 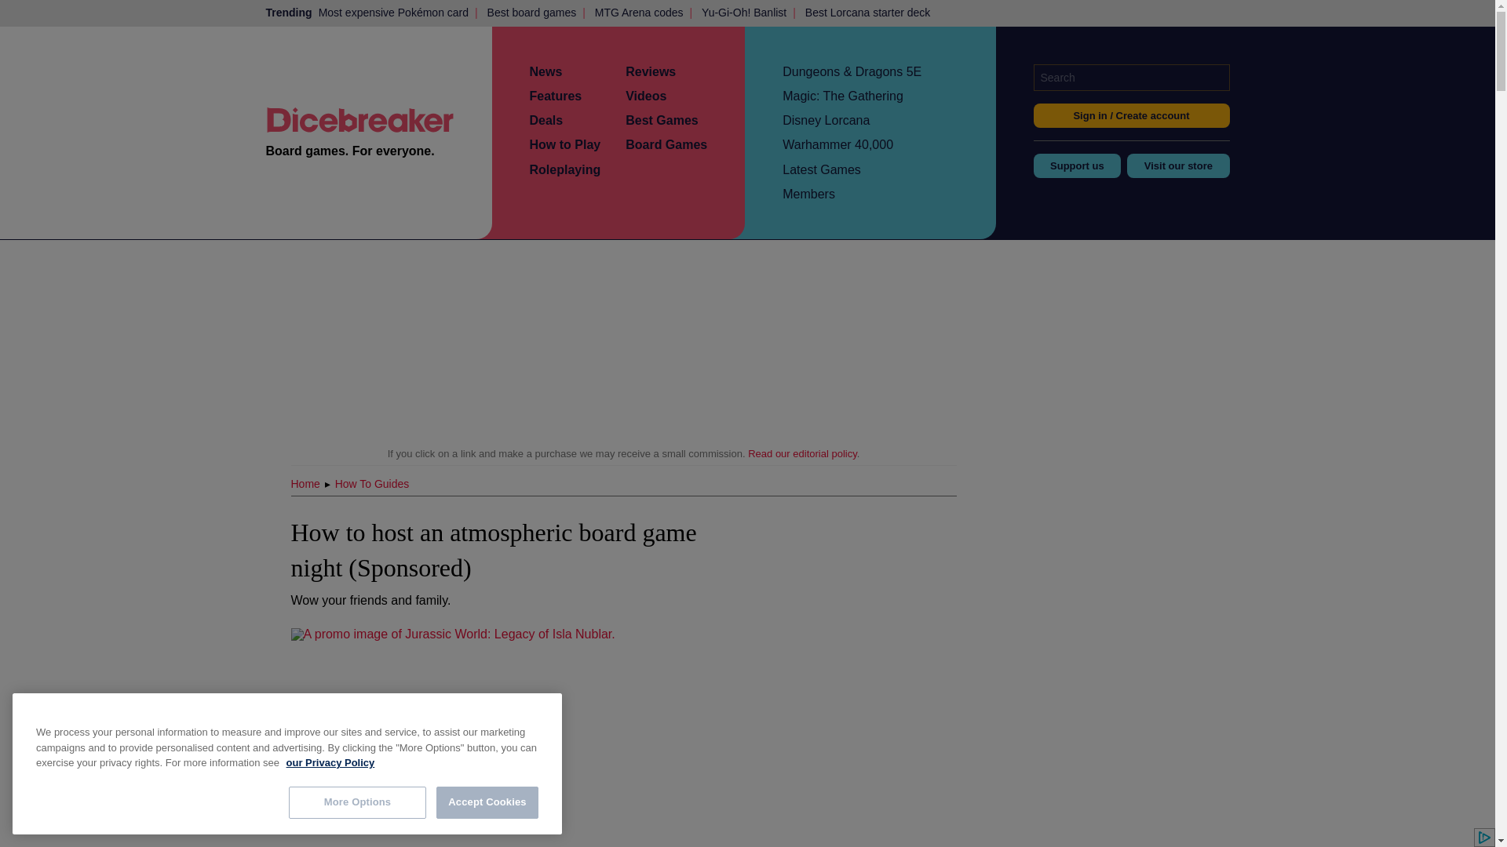 What do you see at coordinates (645, 96) in the screenshot?
I see `Videos` at bounding box center [645, 96].